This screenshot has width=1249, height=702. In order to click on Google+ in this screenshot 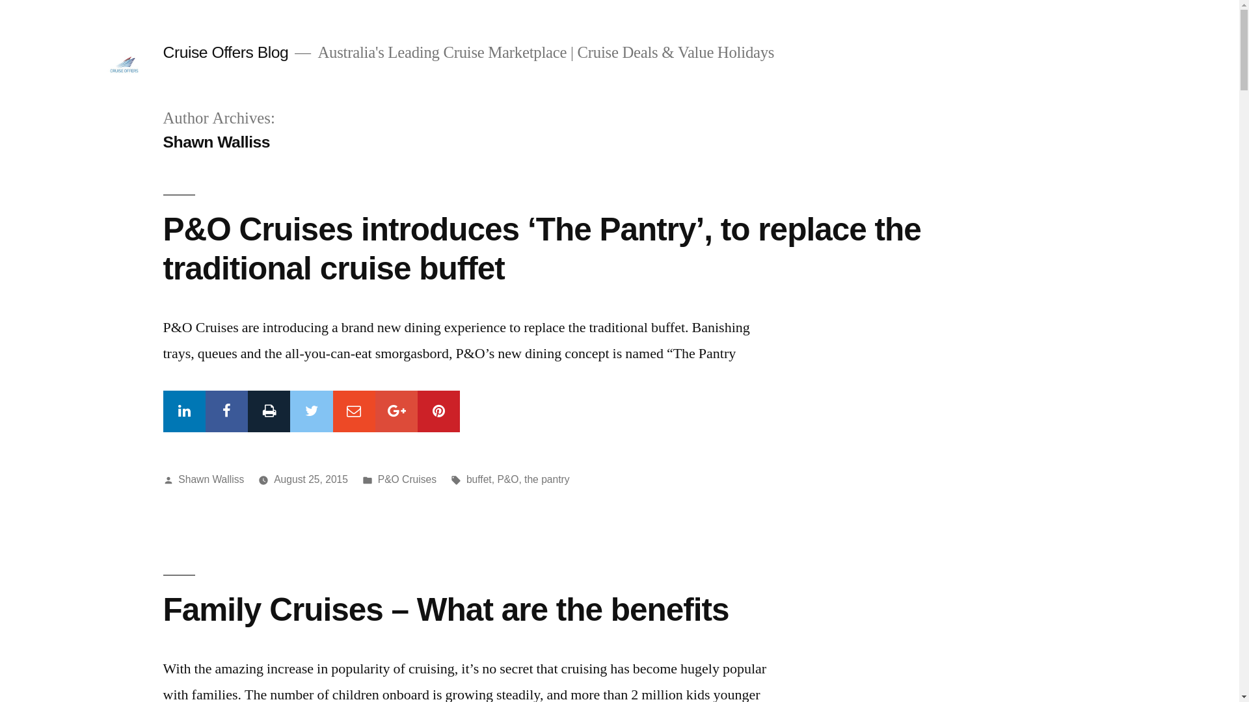, I will do `click(397, 411)`.